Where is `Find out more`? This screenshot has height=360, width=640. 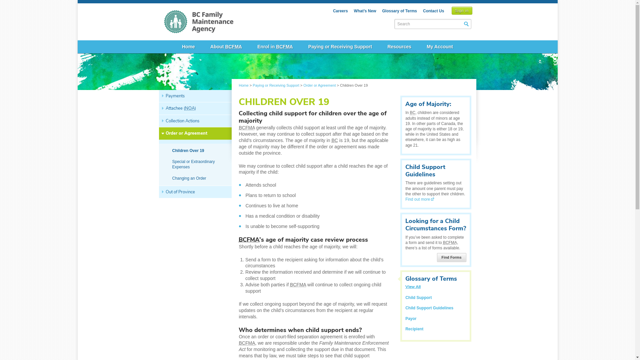 Find out more is located at coordinates (420, 199).